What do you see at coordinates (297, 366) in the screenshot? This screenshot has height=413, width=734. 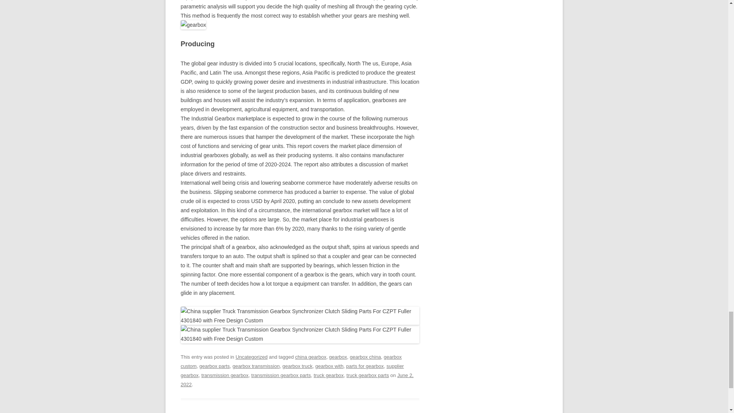 I see `gearbox truck` at bounding box center [297, 366].